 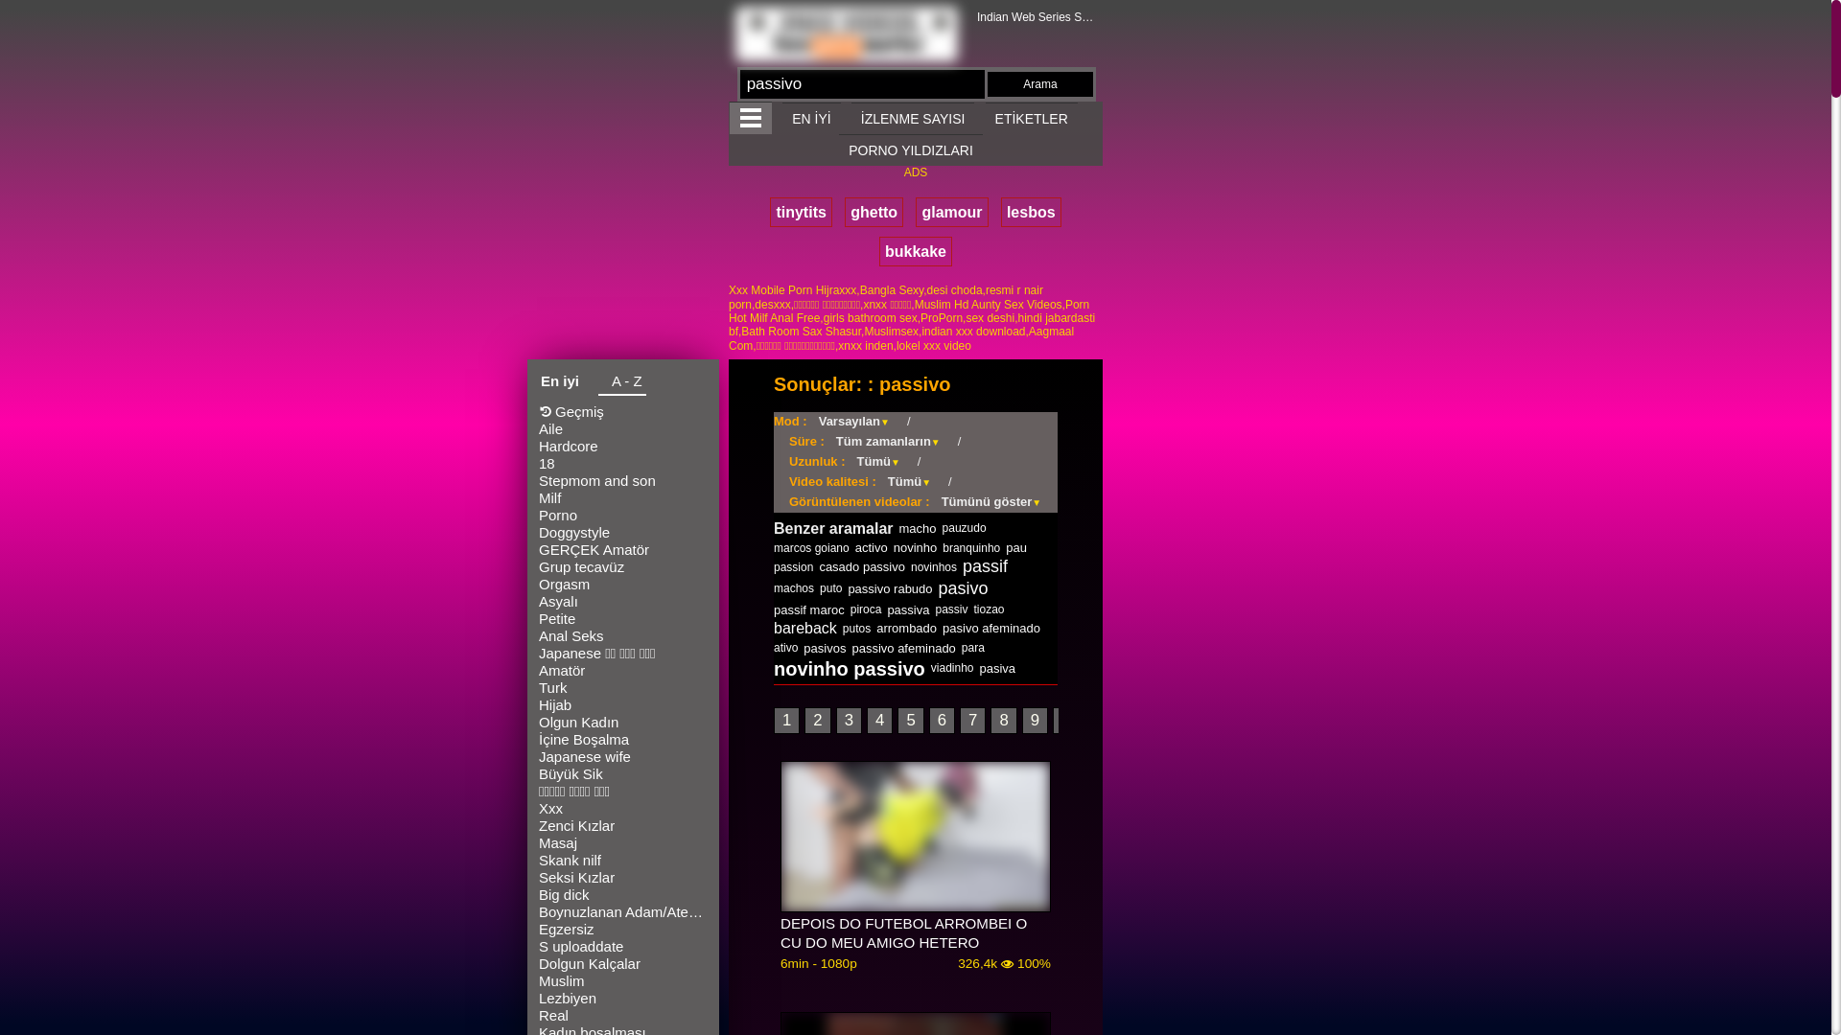 I want to click on En iyi, so click(x=560, y=383).